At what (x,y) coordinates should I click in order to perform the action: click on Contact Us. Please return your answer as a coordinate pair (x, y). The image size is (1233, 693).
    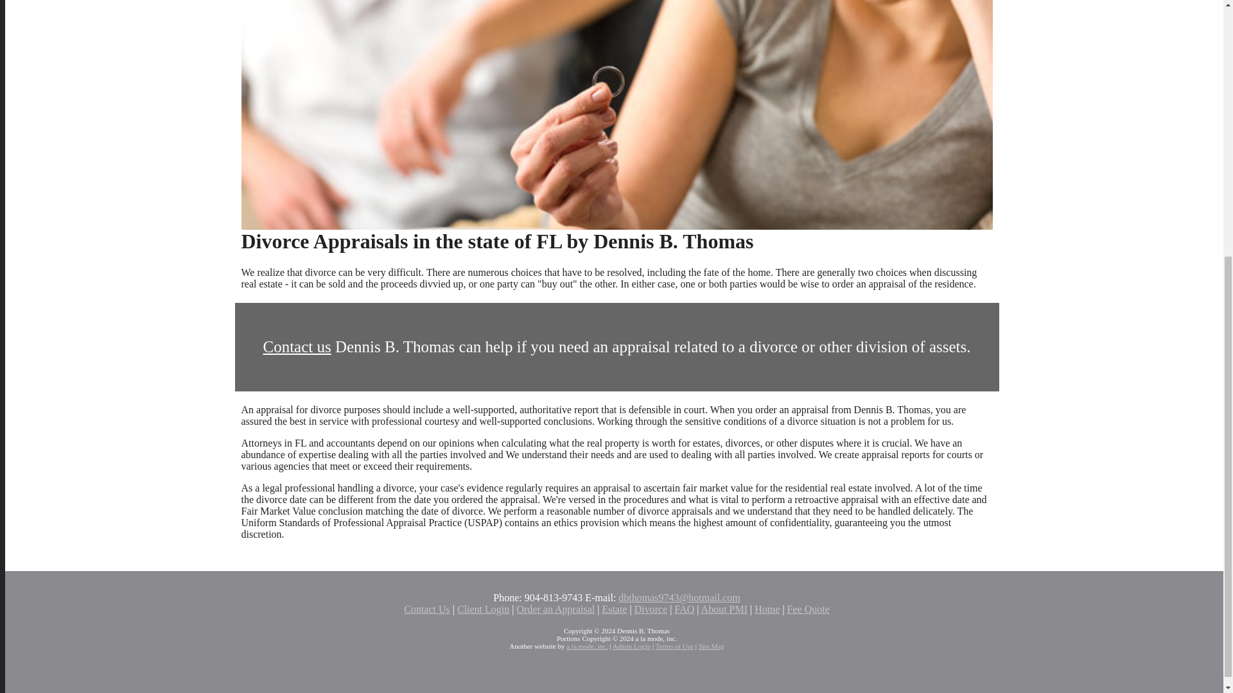
    Looking at the image, I should click on (426, 608).